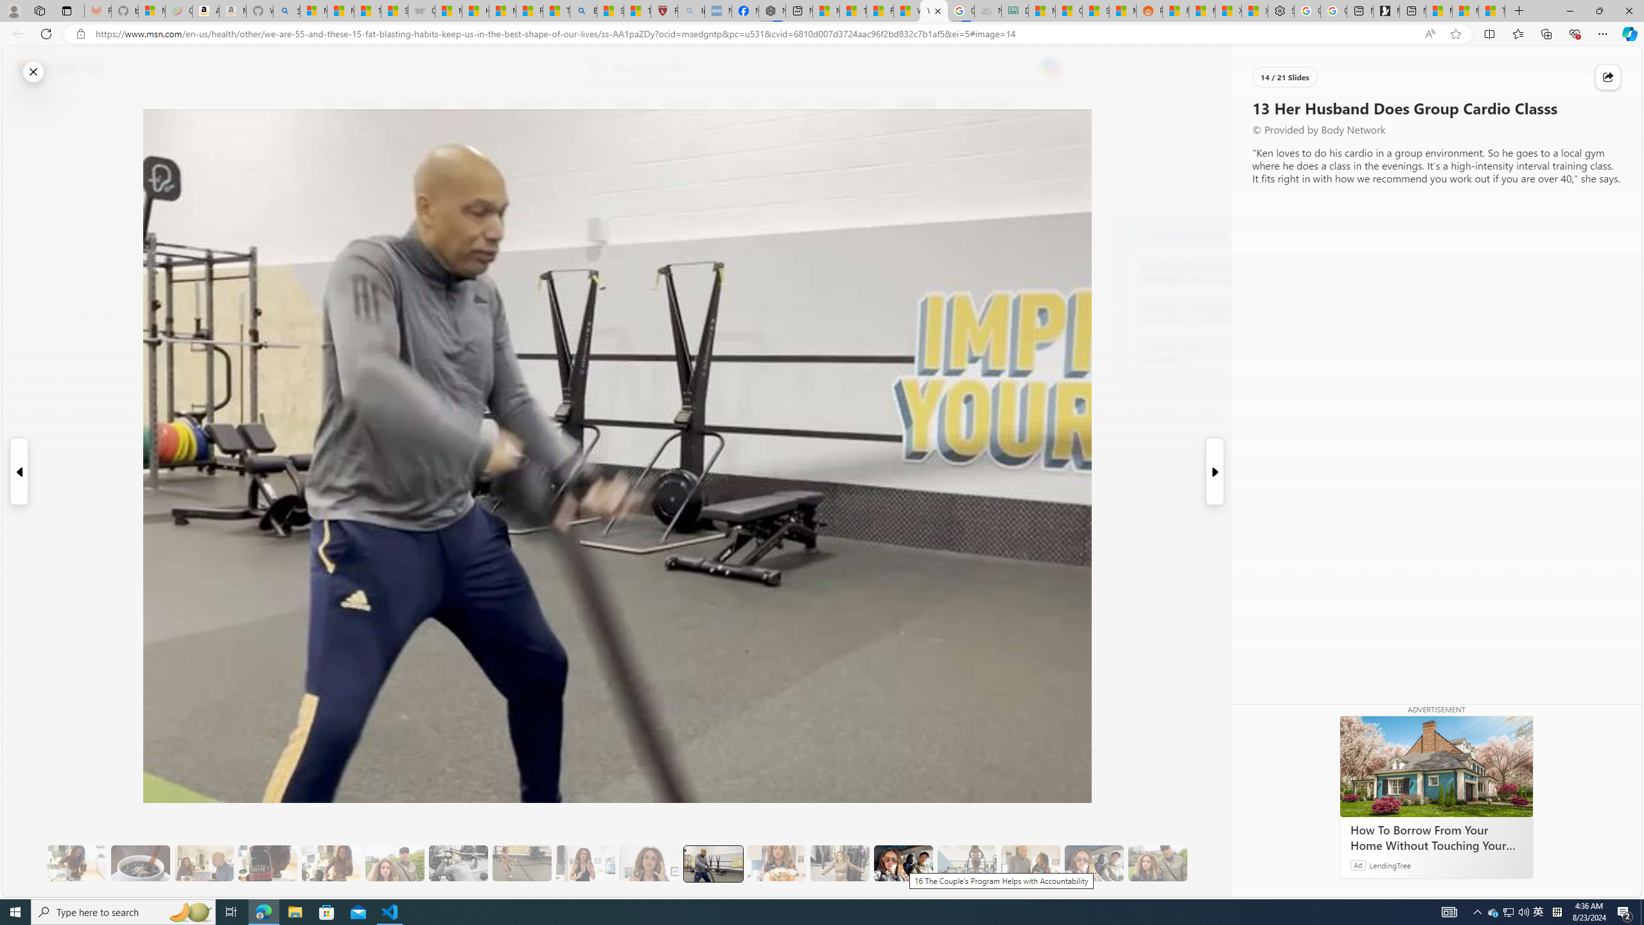 This screenshot has width=1644, height=925. What do you see at coordinates (1015, 11) in the screenshot?
I see `DITOGAMES AG Imprint` at bounding box center [1015, 11].